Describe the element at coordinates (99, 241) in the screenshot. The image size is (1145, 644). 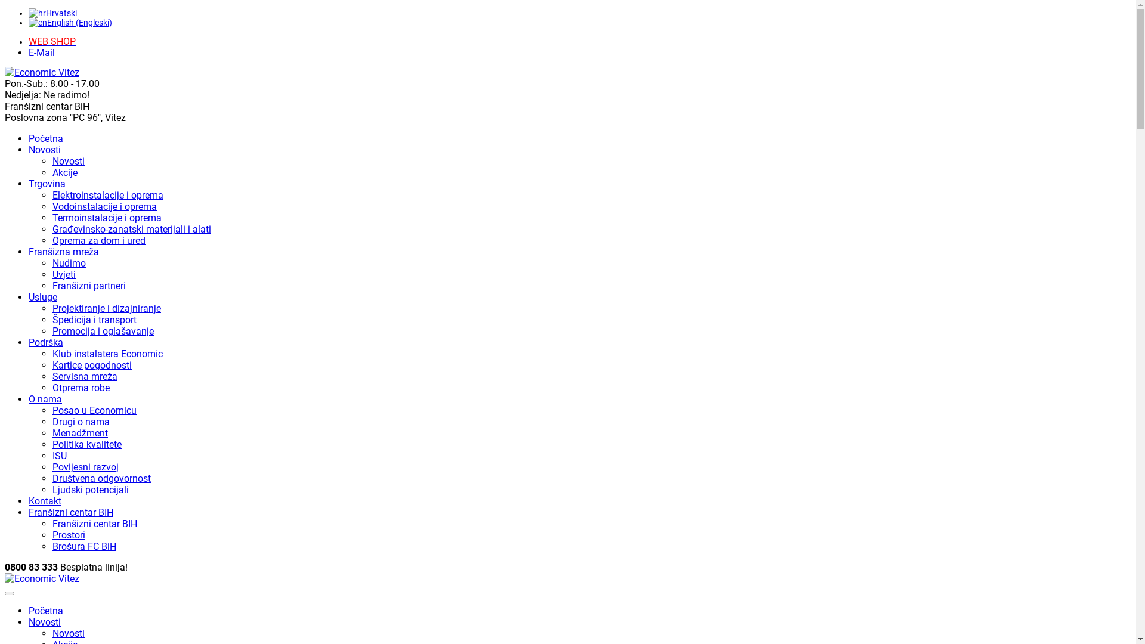
I see `Oprema za dom i ured` at that location.